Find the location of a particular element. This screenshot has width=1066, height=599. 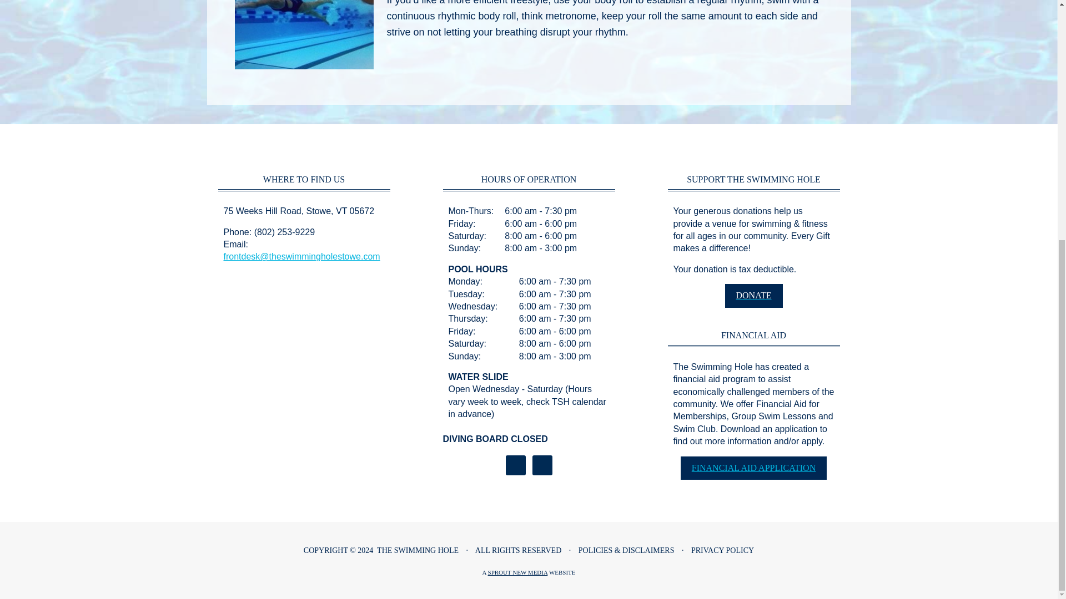

DONATE is located at coordinates (754, 295).